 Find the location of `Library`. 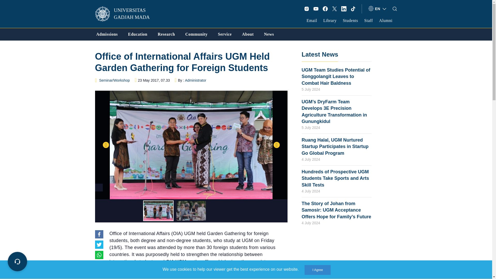

Library is located at coordinates (330, 20).